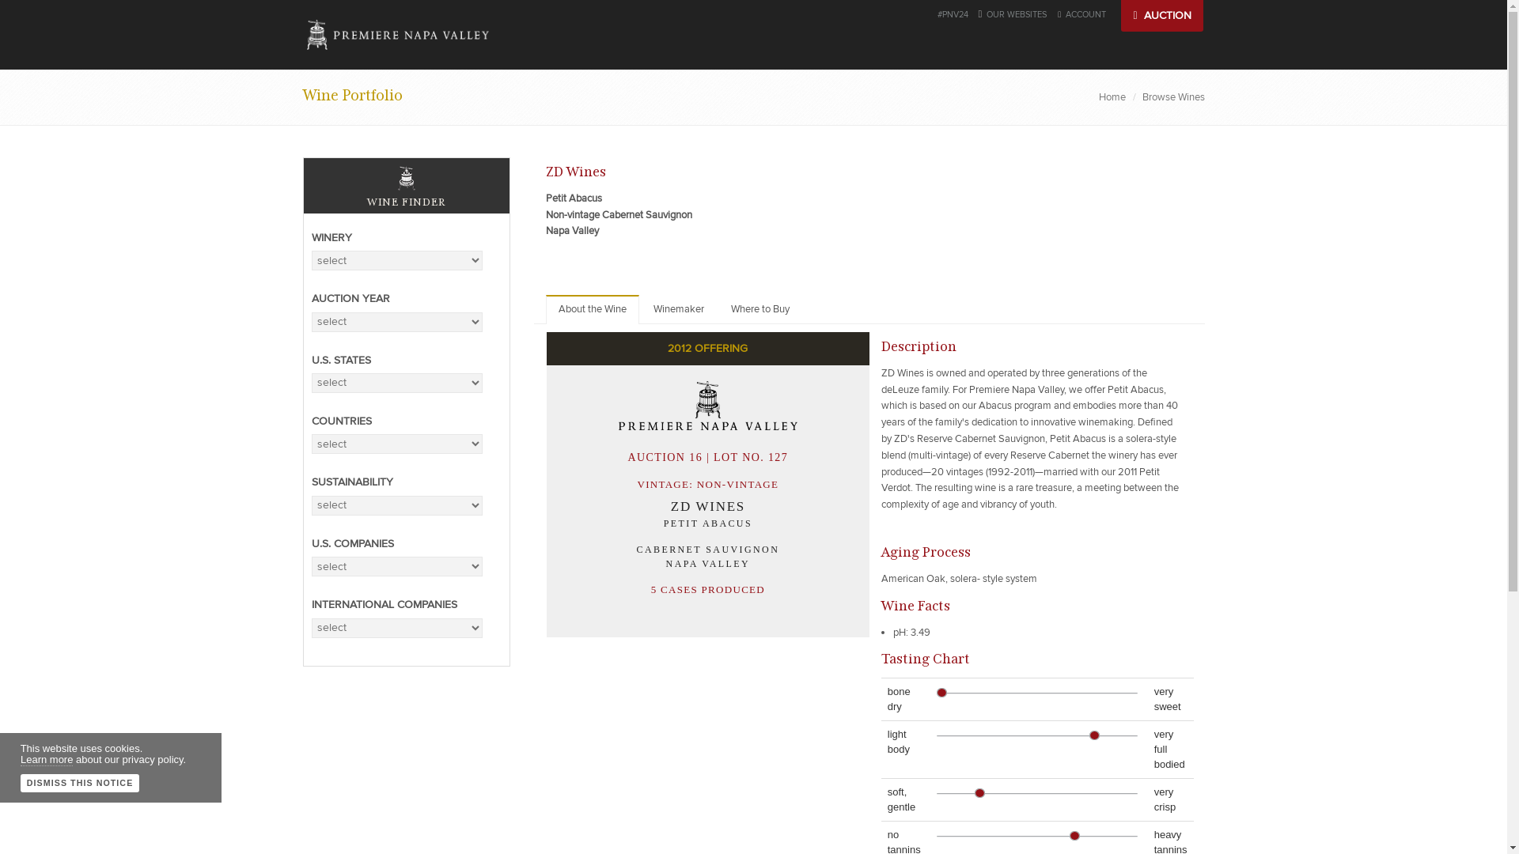 The height and width of the screenshot is (854, 1519). What do you see at coordinates (1161, 16) in the screenshot?
I see `  AUCTION` at bounding box center [1161, 16].